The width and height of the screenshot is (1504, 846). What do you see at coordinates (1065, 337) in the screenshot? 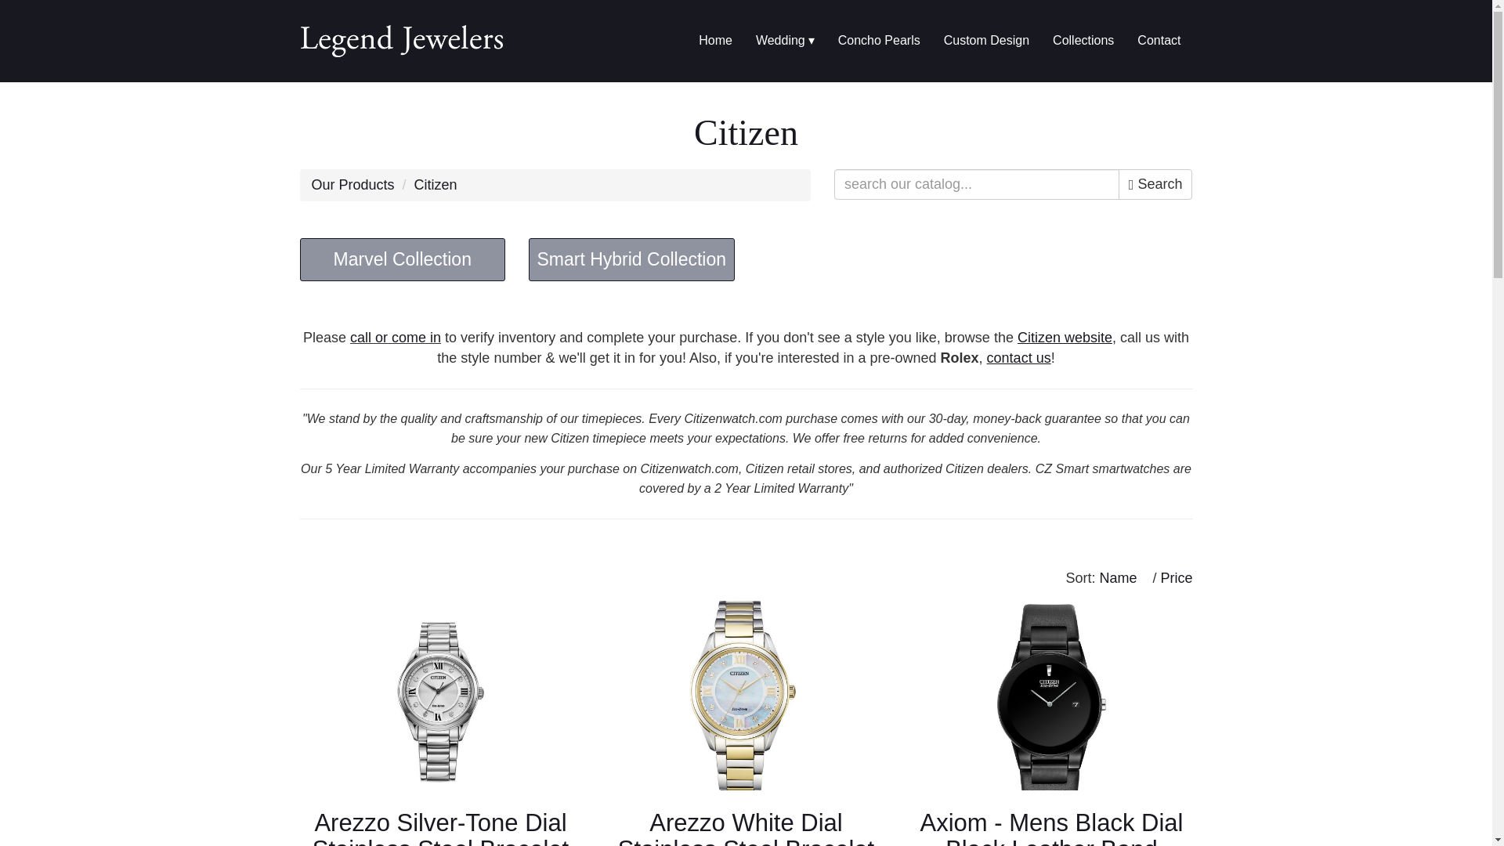
I see `Citizen website` at bounding box center [1065, 337].